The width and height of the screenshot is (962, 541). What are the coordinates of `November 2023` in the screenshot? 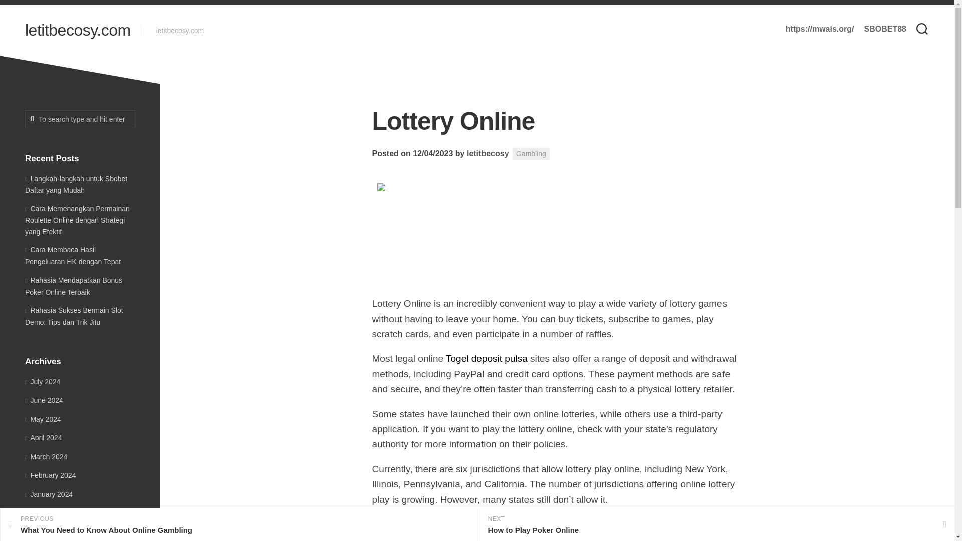 It's located at (52, 532).